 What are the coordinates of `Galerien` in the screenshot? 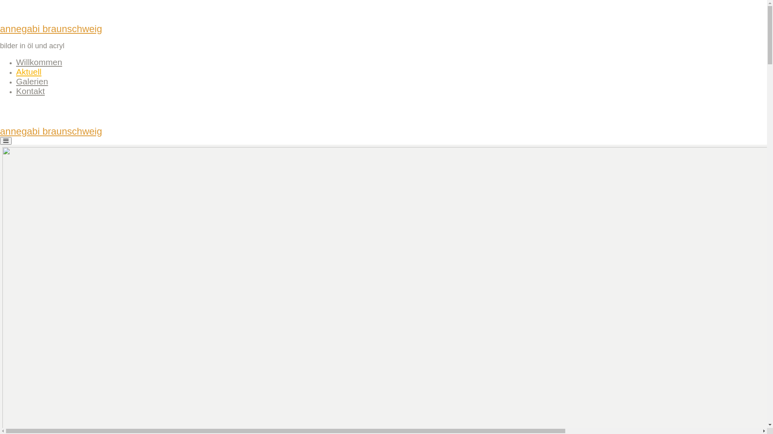 It's located at (32, 81).